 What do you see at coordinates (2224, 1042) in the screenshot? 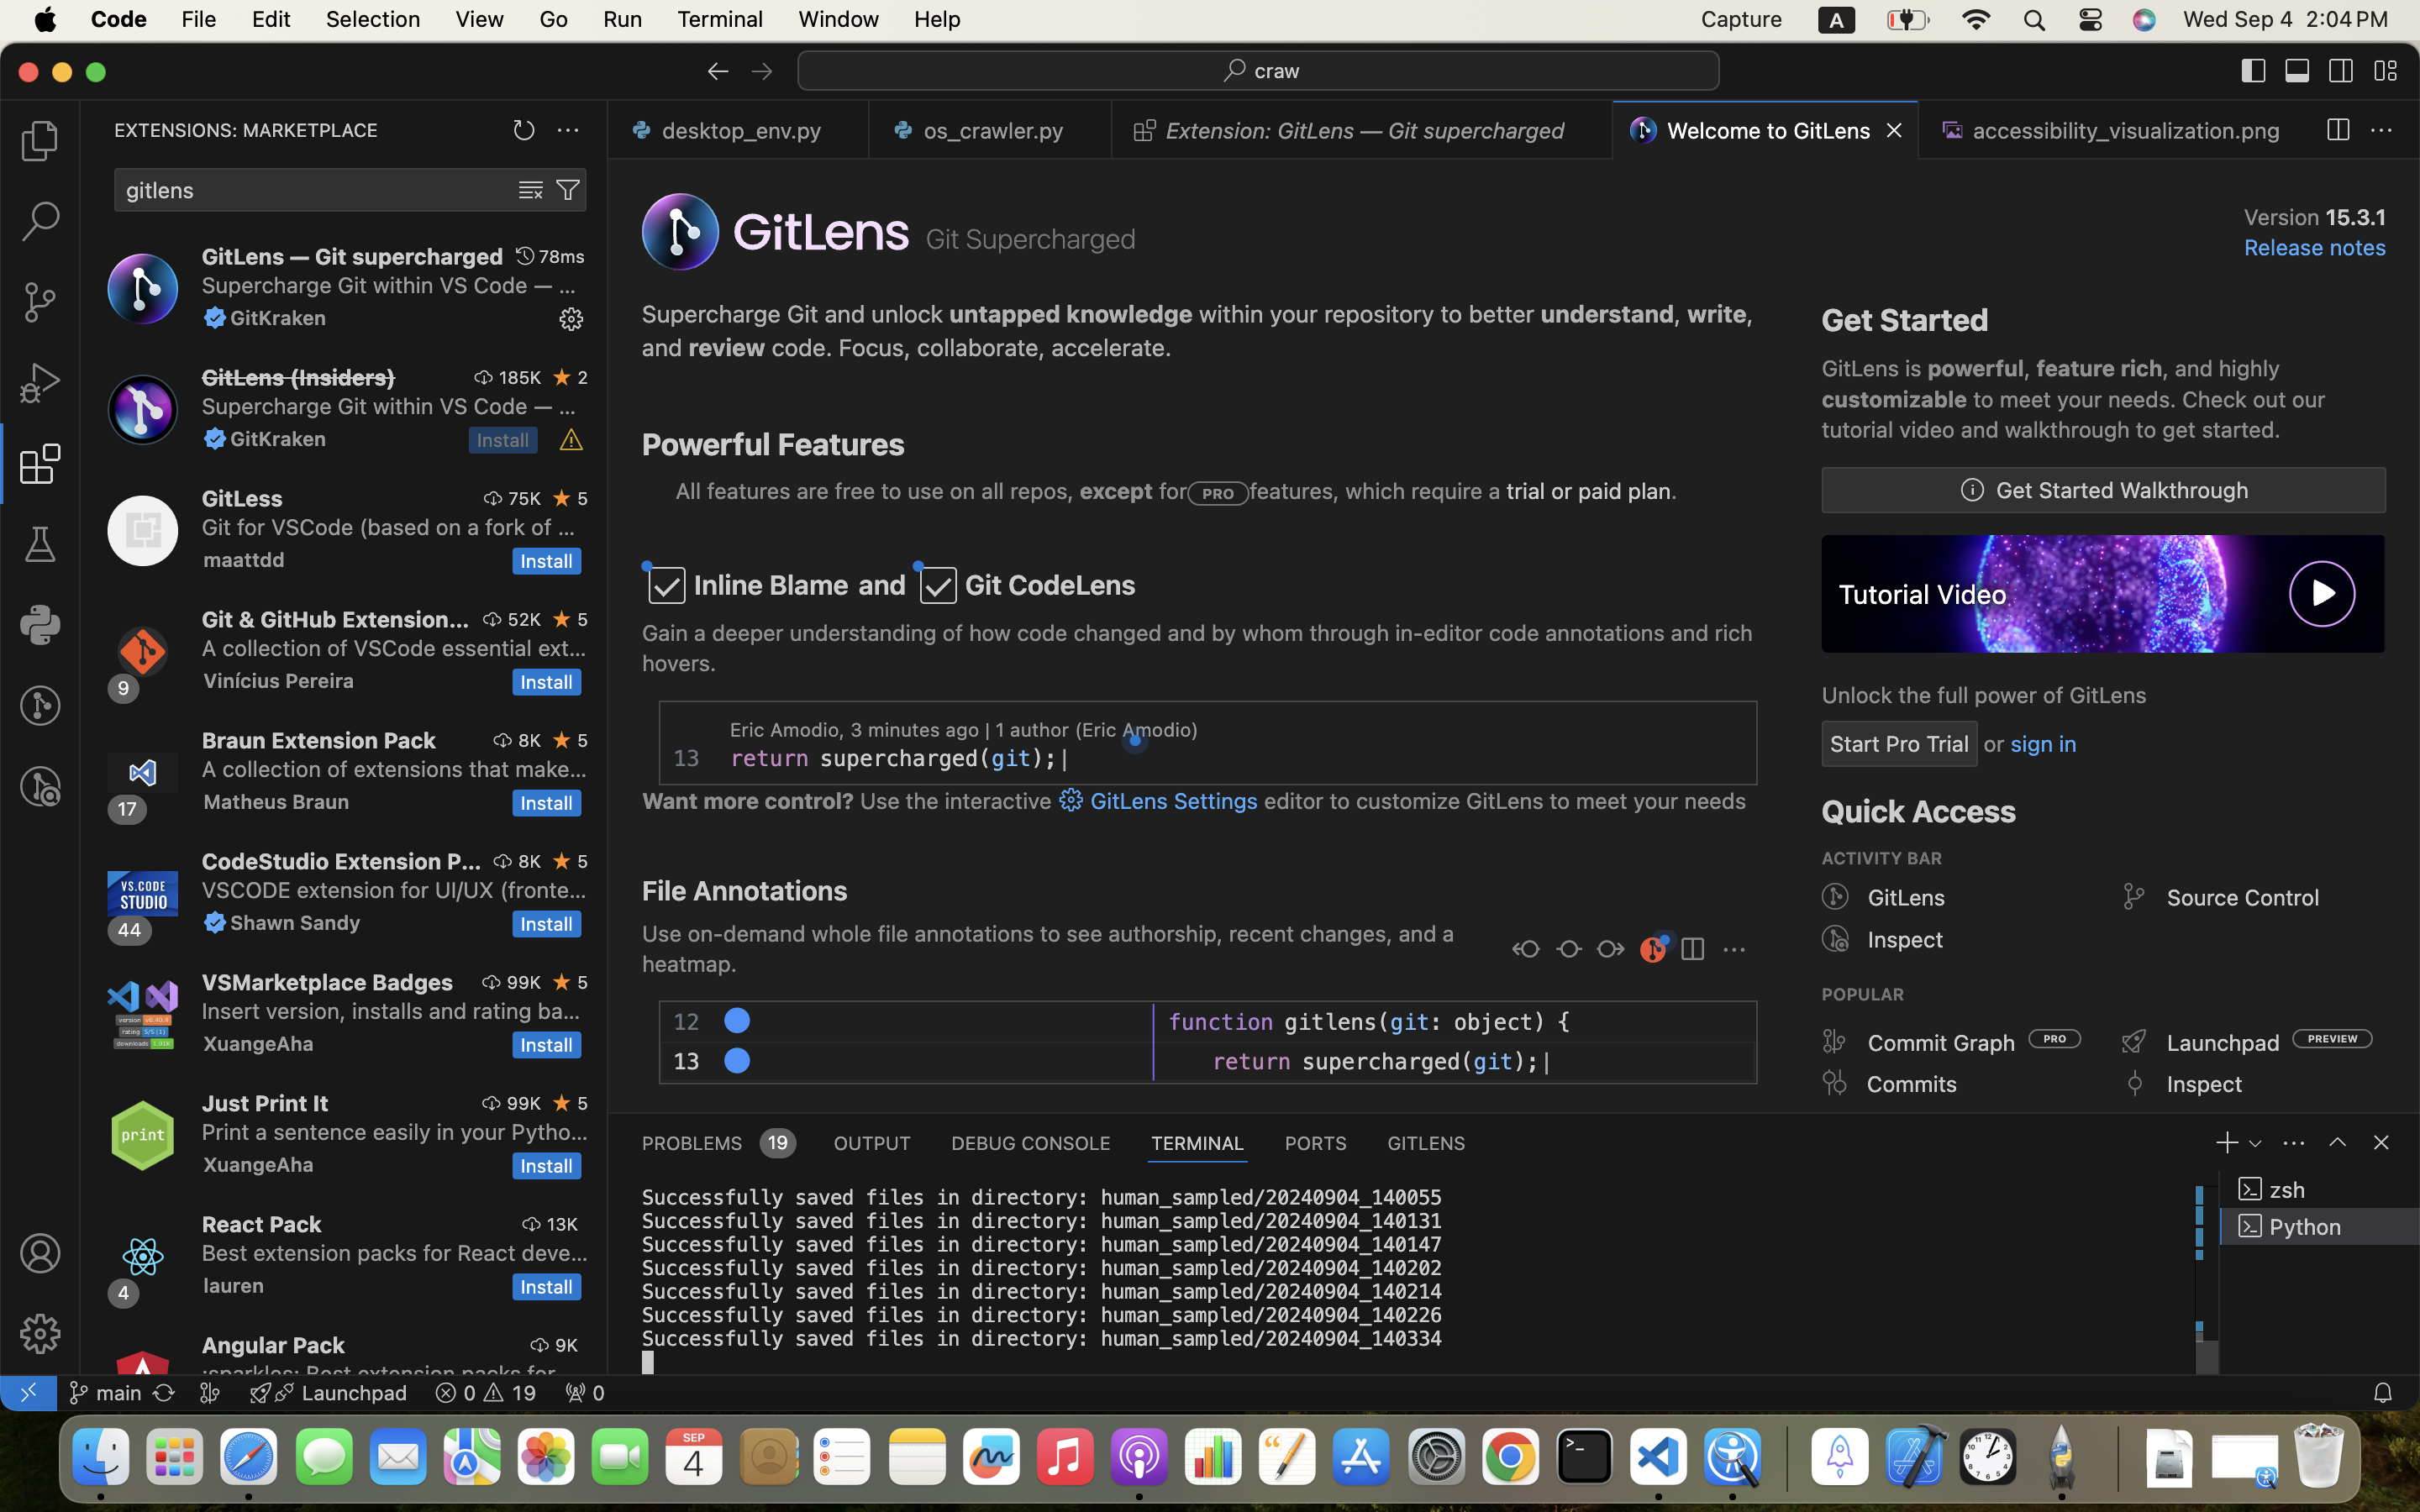
I see `Launchpad` at bounding box center [2224, 1042].